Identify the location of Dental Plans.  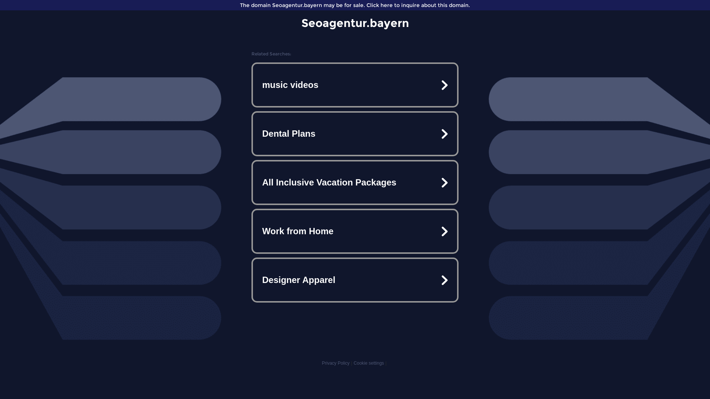
(355, 134).